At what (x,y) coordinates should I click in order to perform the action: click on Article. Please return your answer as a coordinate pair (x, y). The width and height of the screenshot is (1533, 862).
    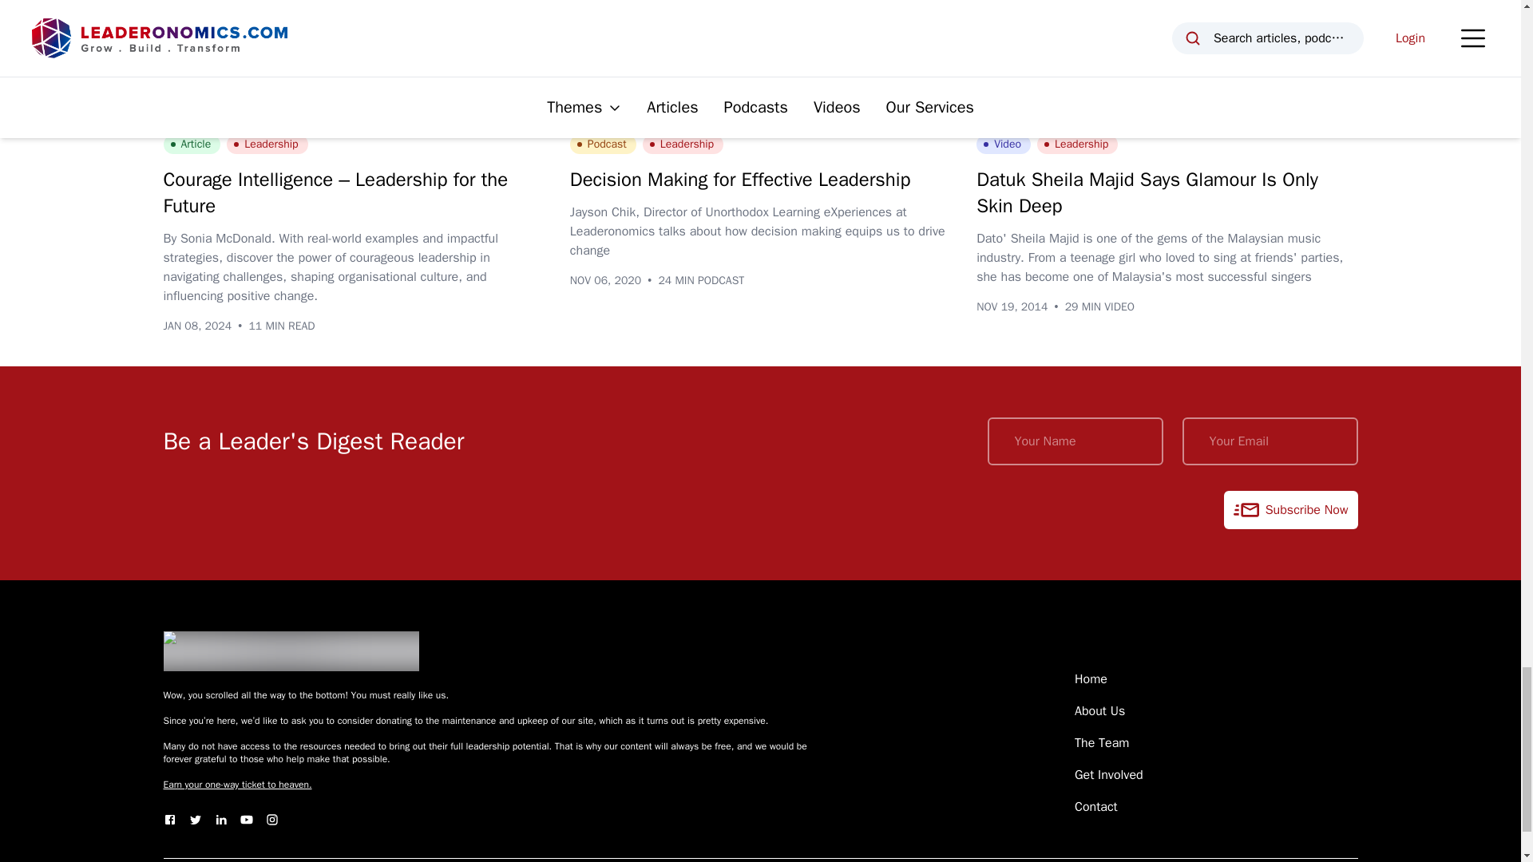
    Looking at the image, I should click on (192, 144).